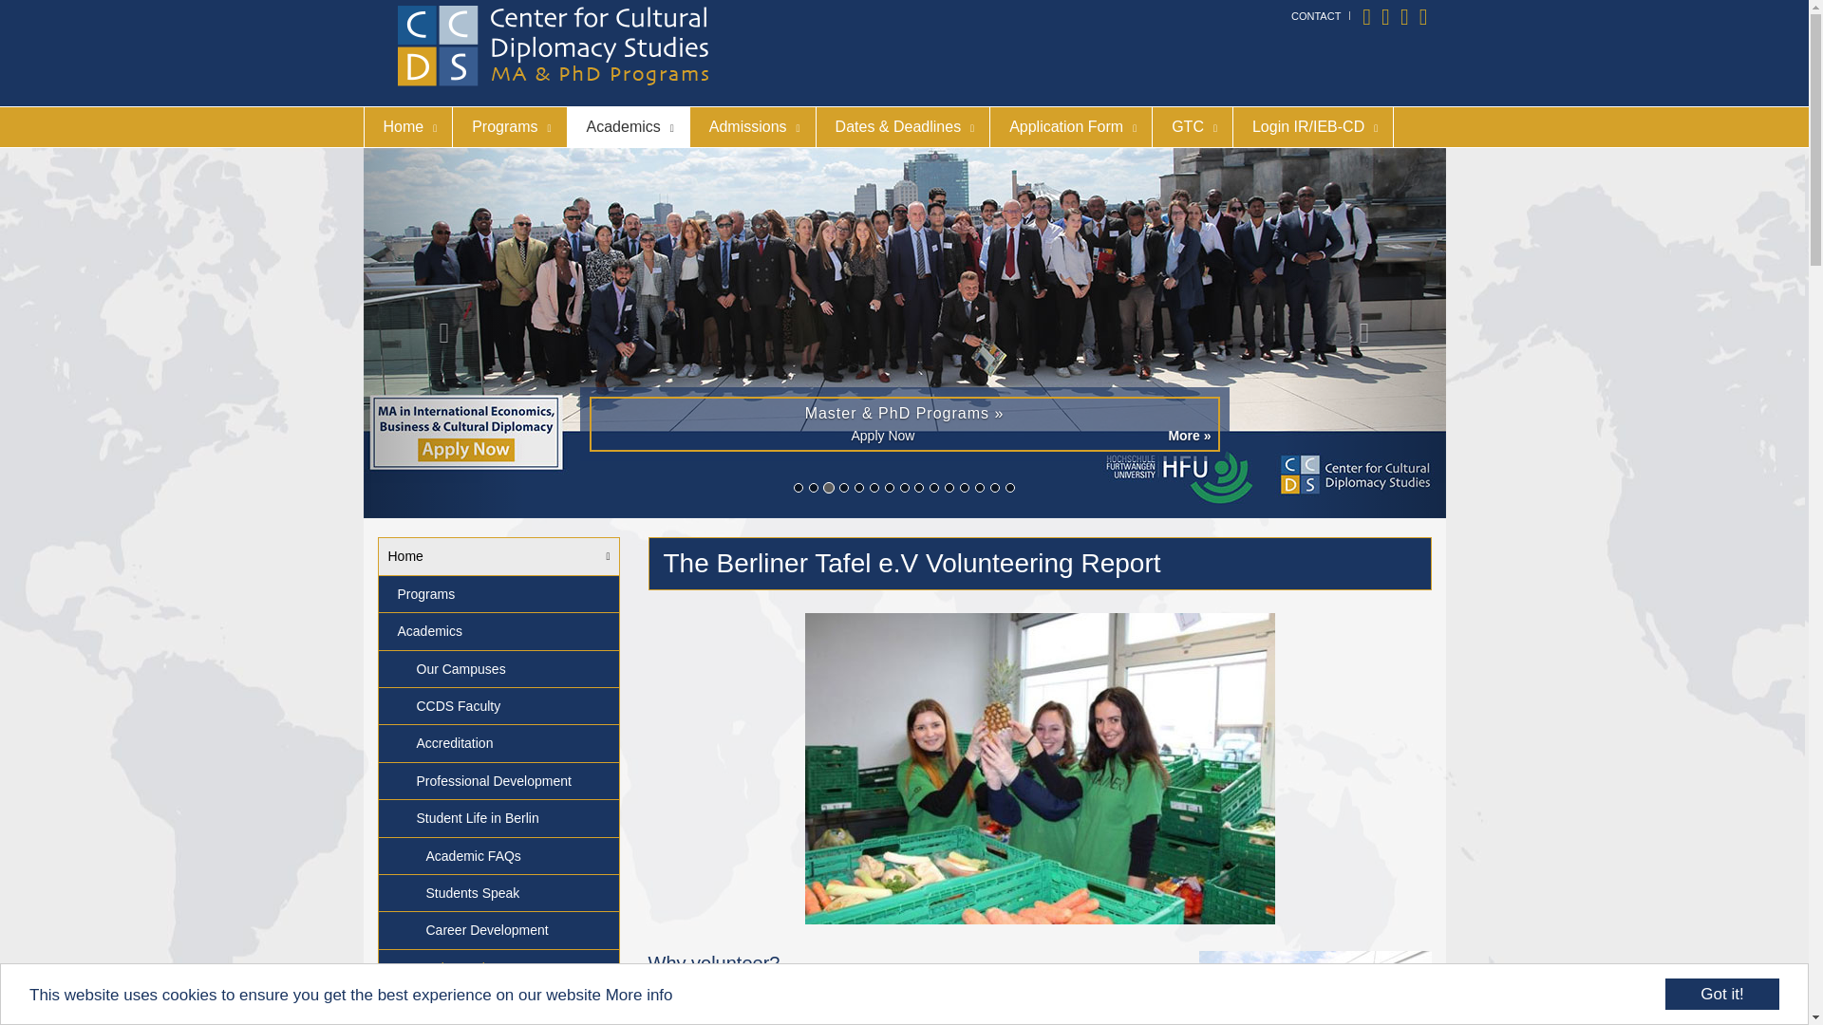 The image size is (1823, 1025). What do you see at coordinates (1315, 15) in the screenshot?
I see `CONTACT` at bounding box center [1315, 15].